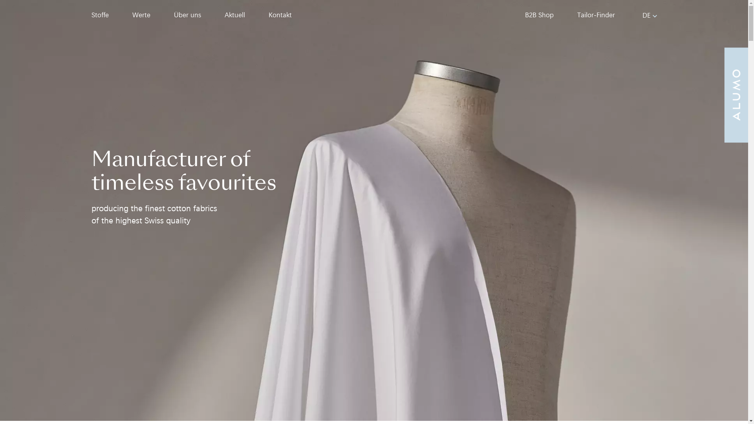 This screenshot has height=424, width=754. I want to click on B2B Shop, so click(539, 15).